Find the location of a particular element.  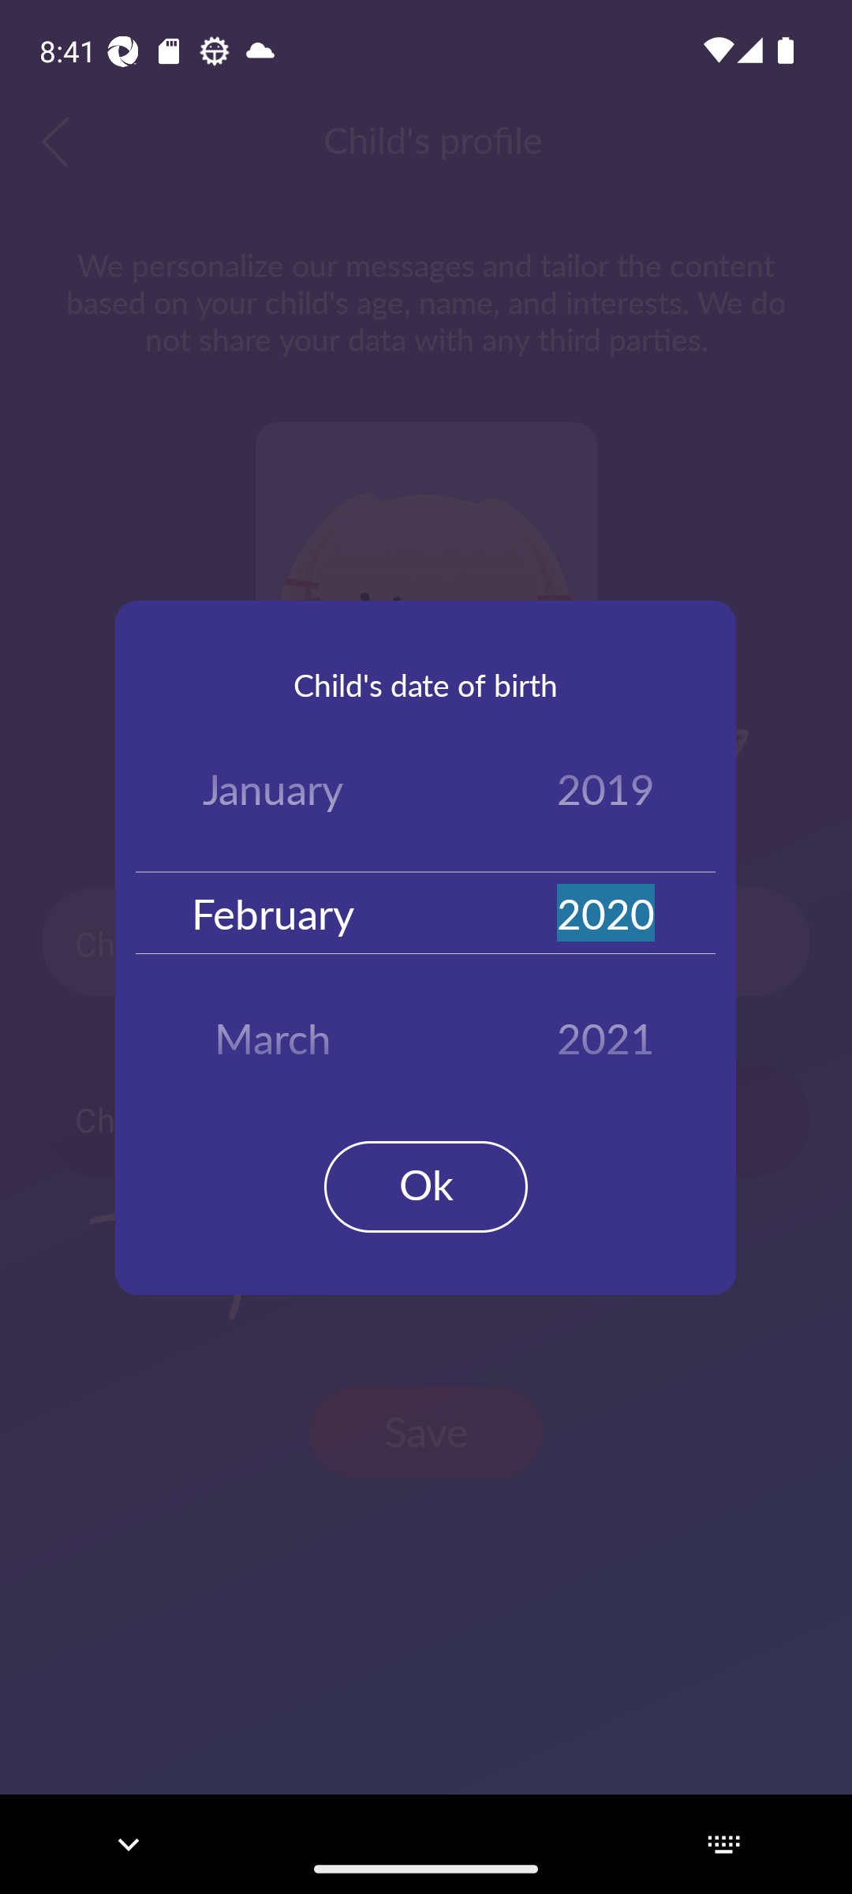

2019 is located at coordinates (606, 794).